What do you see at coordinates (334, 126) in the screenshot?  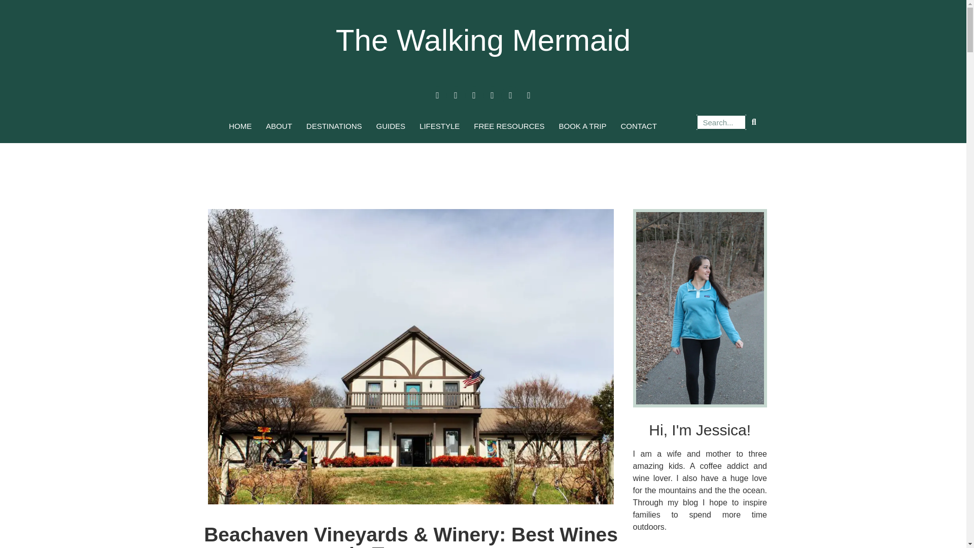 I see `DESTINATIONS` at bounding box center [334, 126].